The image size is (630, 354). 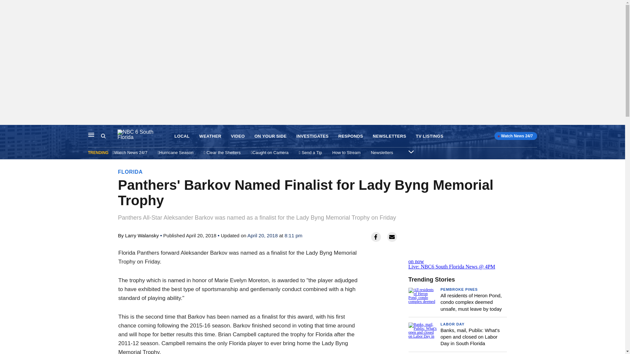 I want to click on LABOR DAY, so click(x=452, y=324).